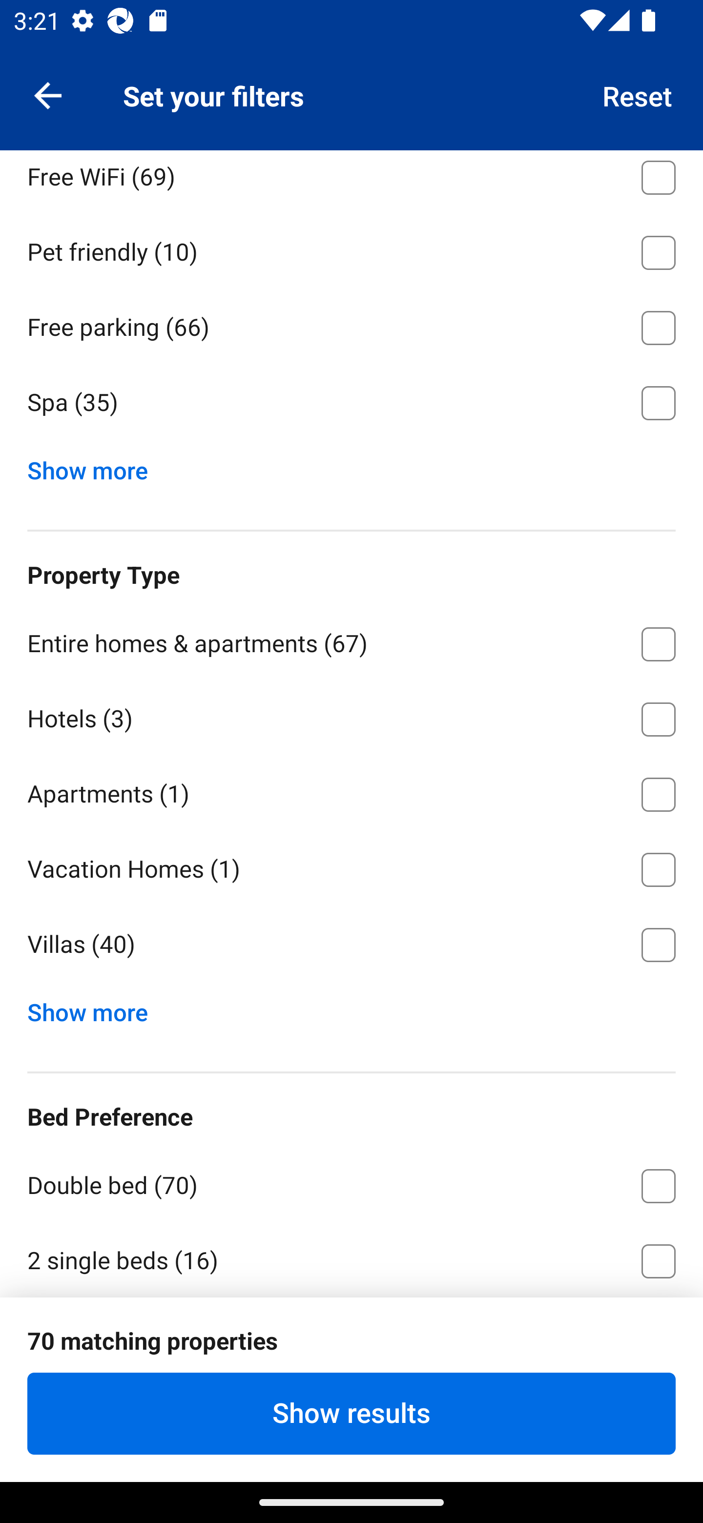  What do you see at coordinates (95, 467) in the screenshot?
I see `Show more` at bounding box center [95, 467].